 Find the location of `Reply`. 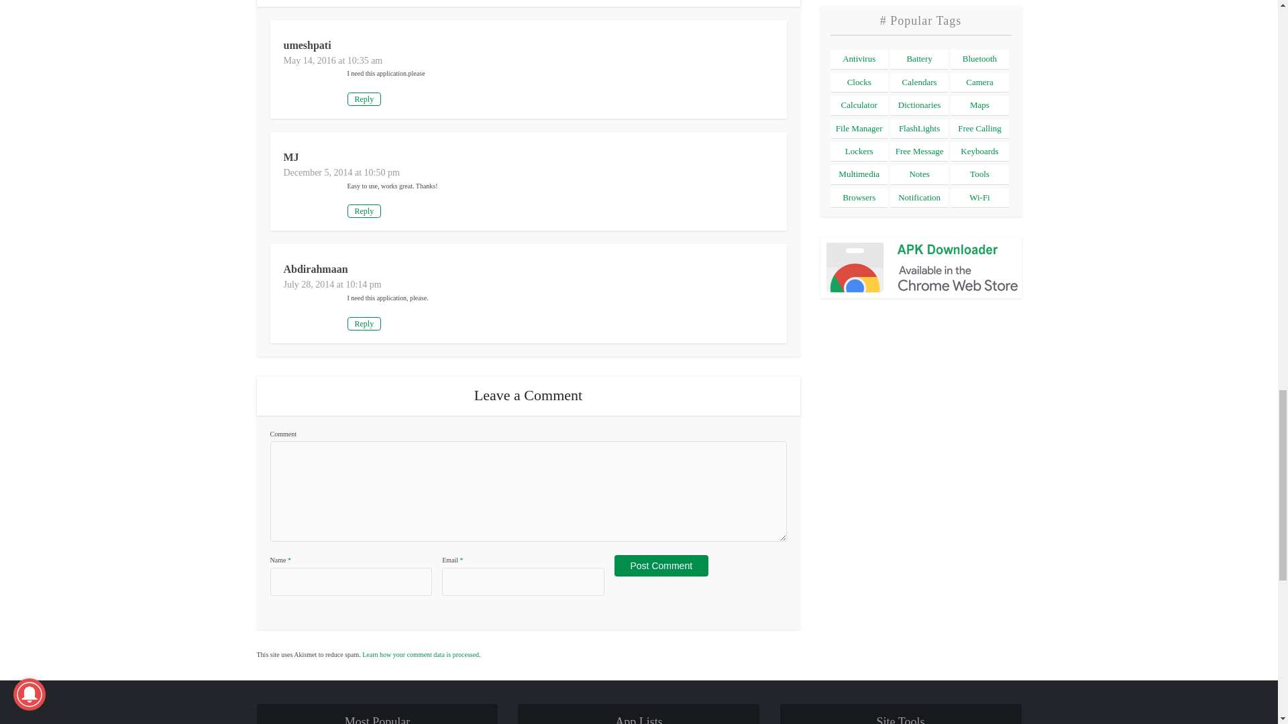

Reply is located at coordinates (364, 99).